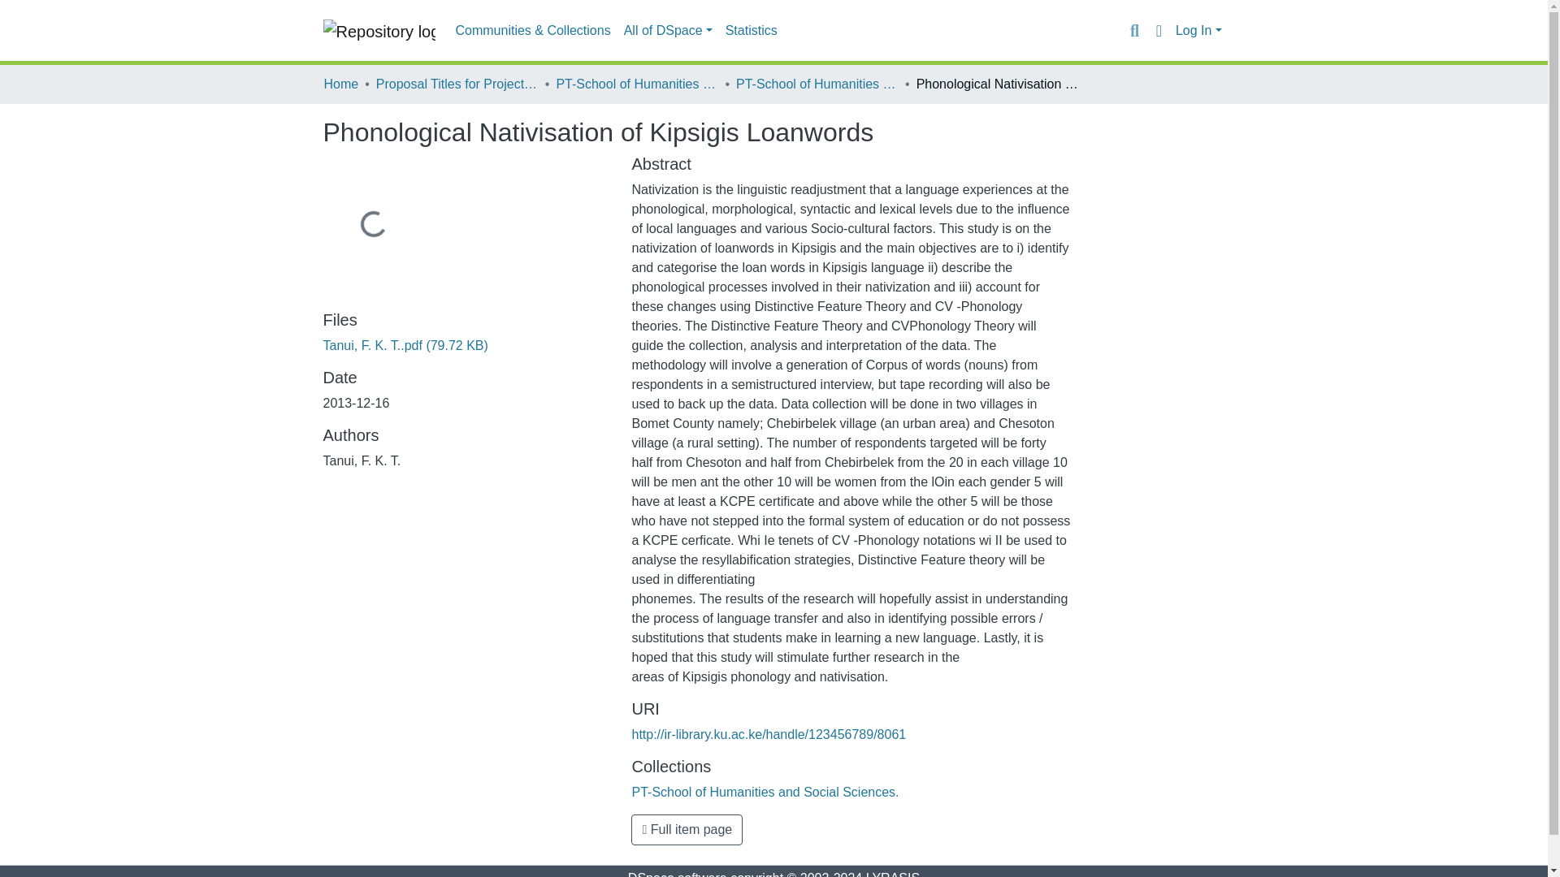 This screenshot has width=1560, height=877. Describe the element at coordinates (668, 31) in the screenshot. I see `All of DSpace` at that location.